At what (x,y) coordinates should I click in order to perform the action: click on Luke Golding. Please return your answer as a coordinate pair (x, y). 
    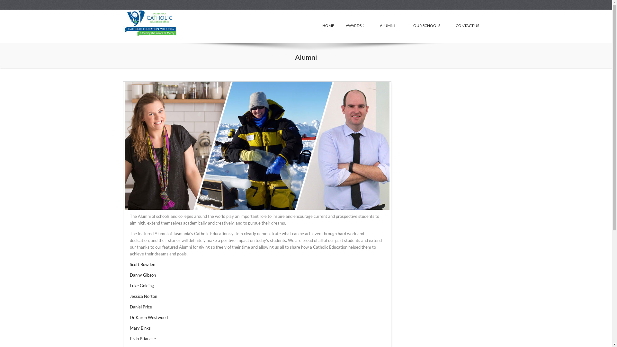
    Looking at the image, I should click on (142, 286).